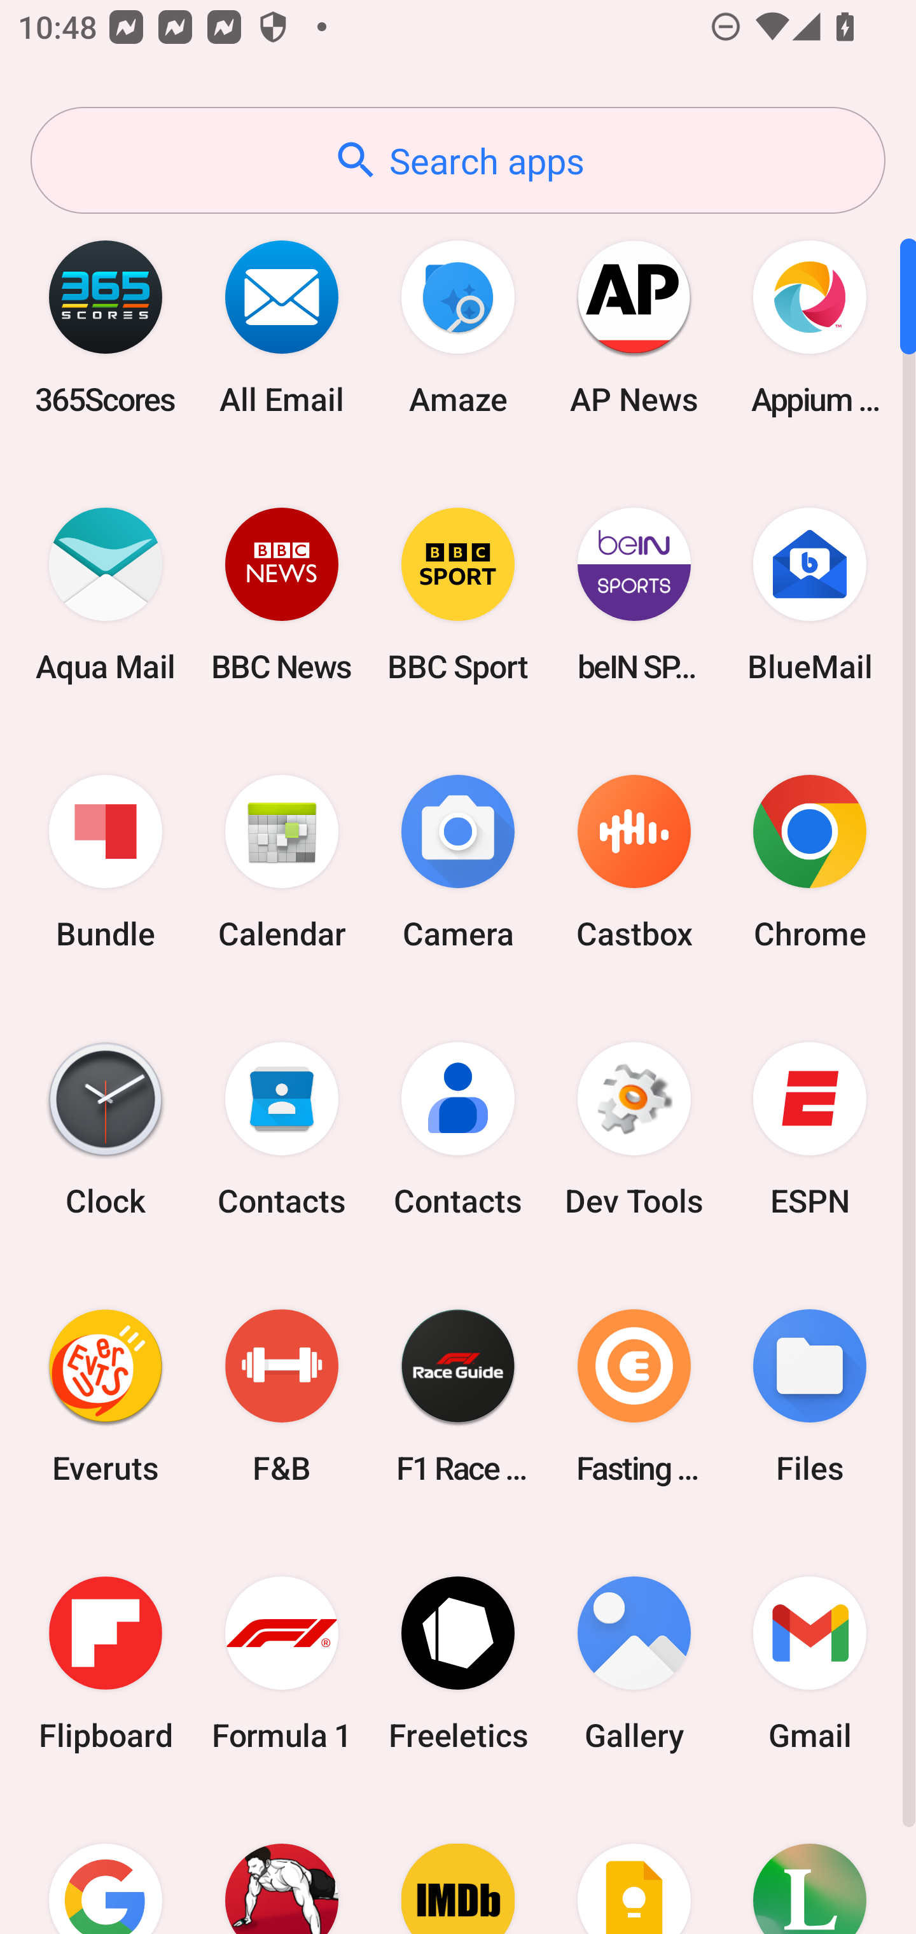  What do you see at coordinates (458, 1396) in the screenshot?
I see `F1 Race Guide` at bounding box center [458, 1396].